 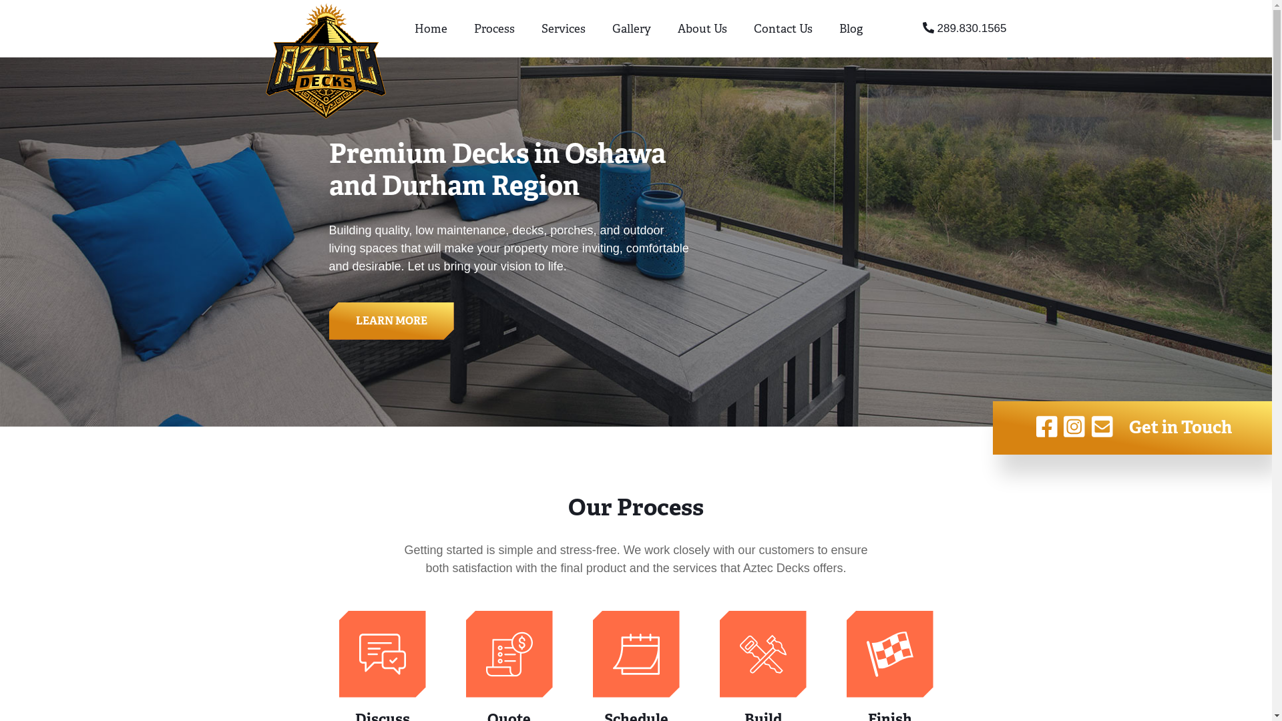 I want to click on LEARN MORE, so click(x=391, y=320).